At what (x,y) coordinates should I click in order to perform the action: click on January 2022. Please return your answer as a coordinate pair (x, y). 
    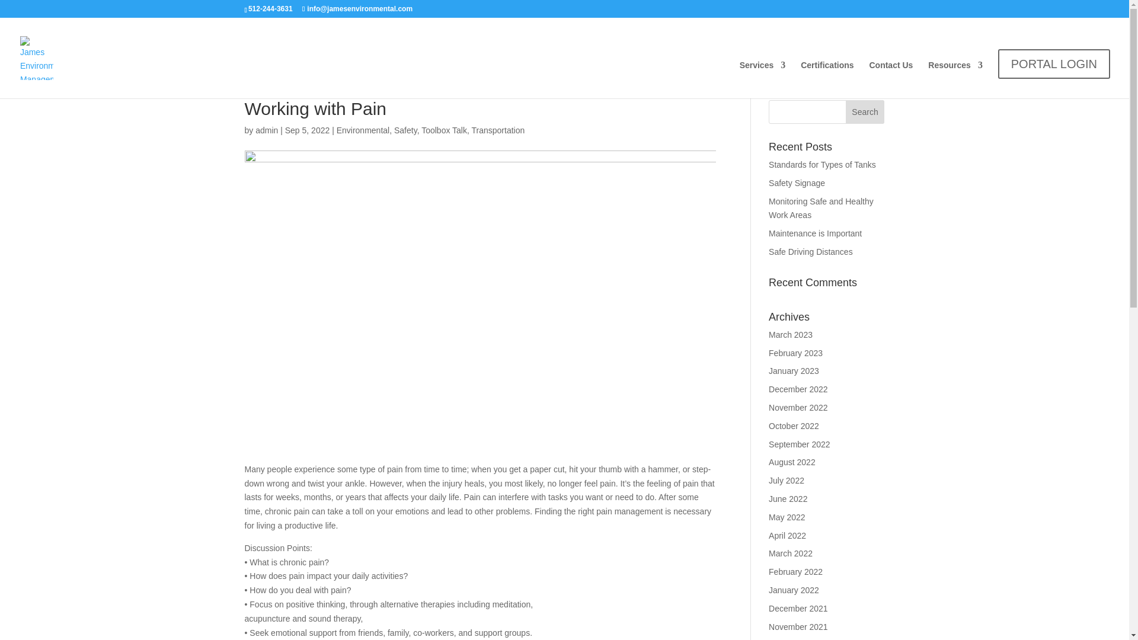
    Looking at the image, I should click on (794, 590).